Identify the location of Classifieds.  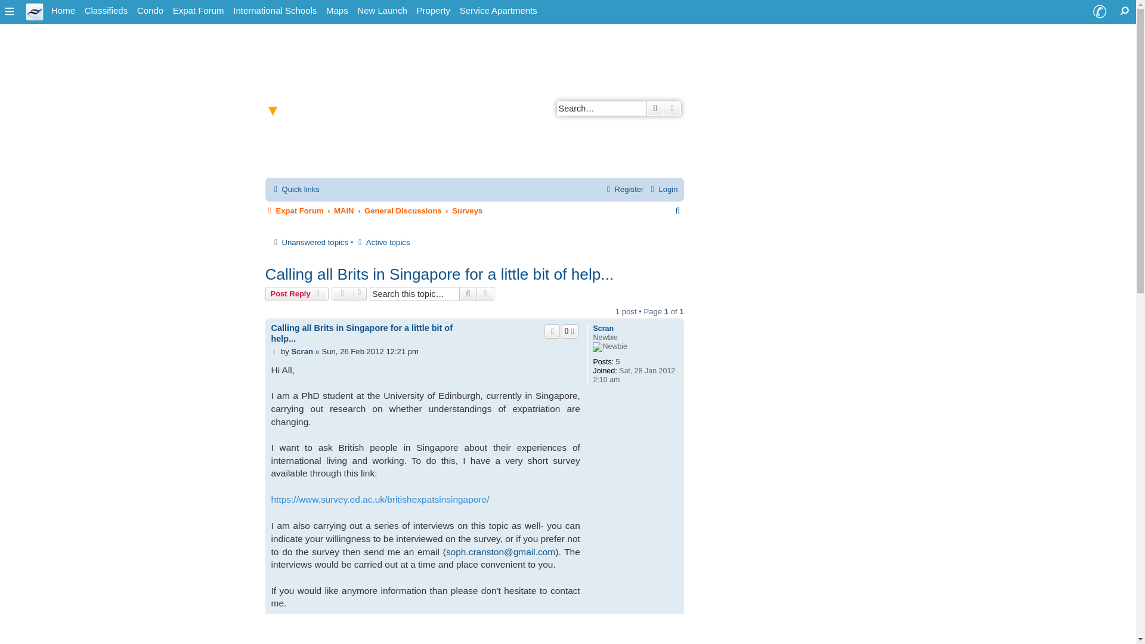
(106, 11).